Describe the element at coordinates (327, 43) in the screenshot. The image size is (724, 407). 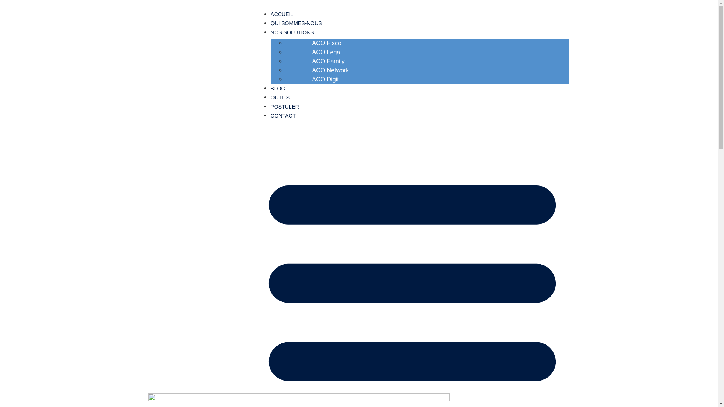
I see `ACO Fisco` at that location.